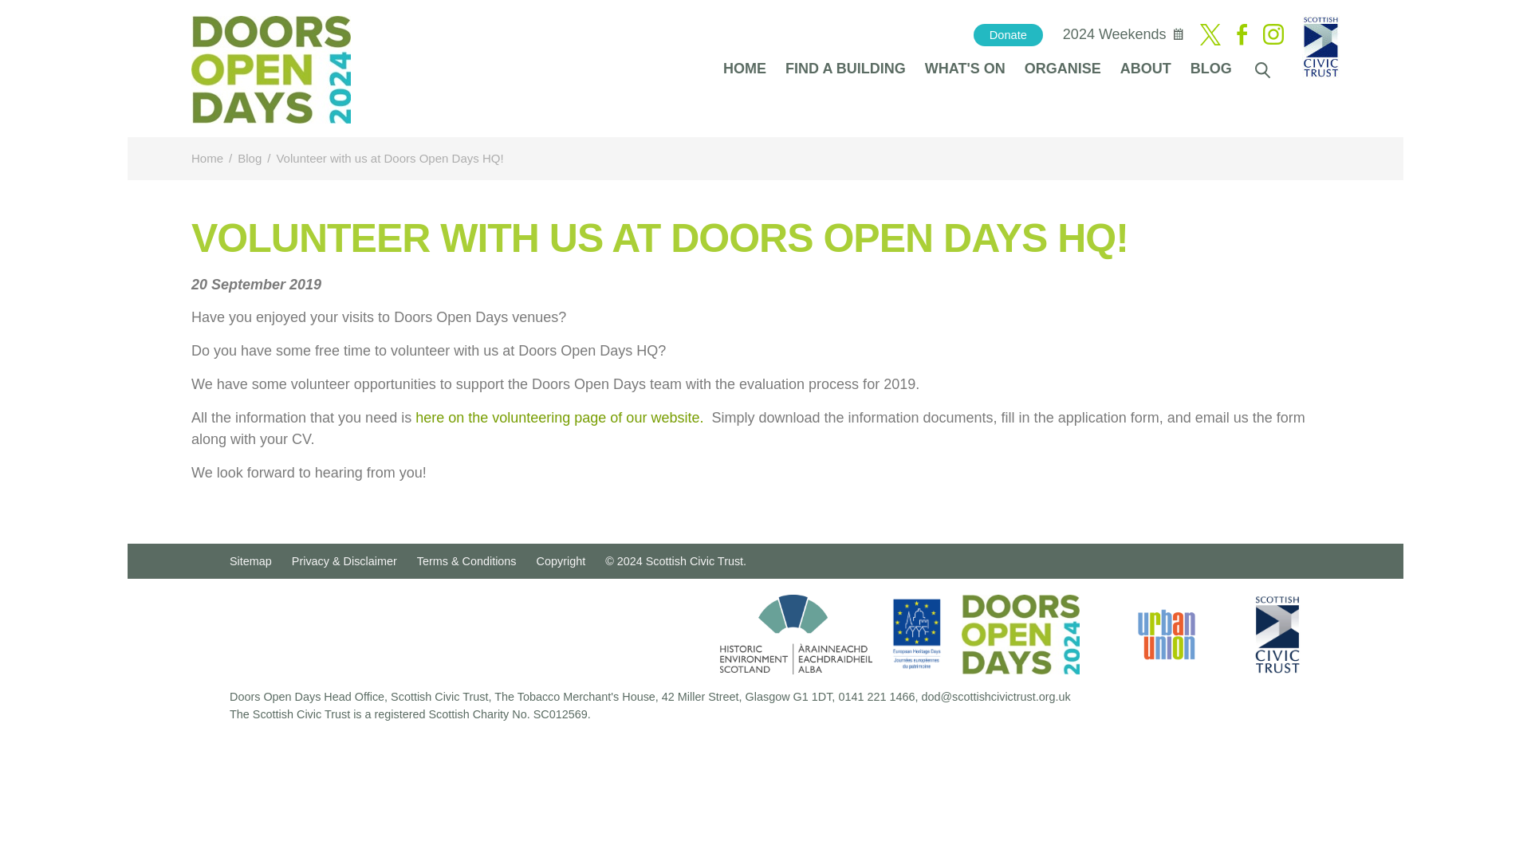  What do you see at coordinates (249, 158) in the screenshot?
I see `Blog` at bounding box center [249, 158].